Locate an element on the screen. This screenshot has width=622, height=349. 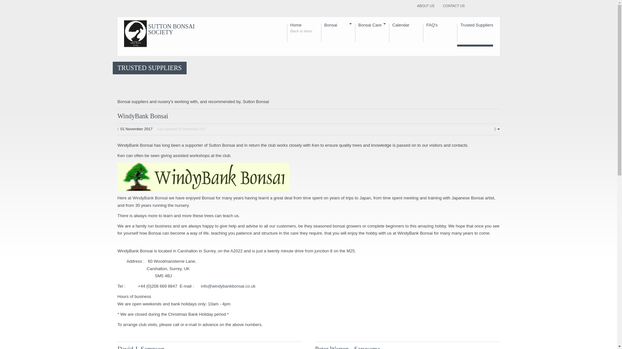
WindyBank Bonsai is located at coordinates (475, 34).